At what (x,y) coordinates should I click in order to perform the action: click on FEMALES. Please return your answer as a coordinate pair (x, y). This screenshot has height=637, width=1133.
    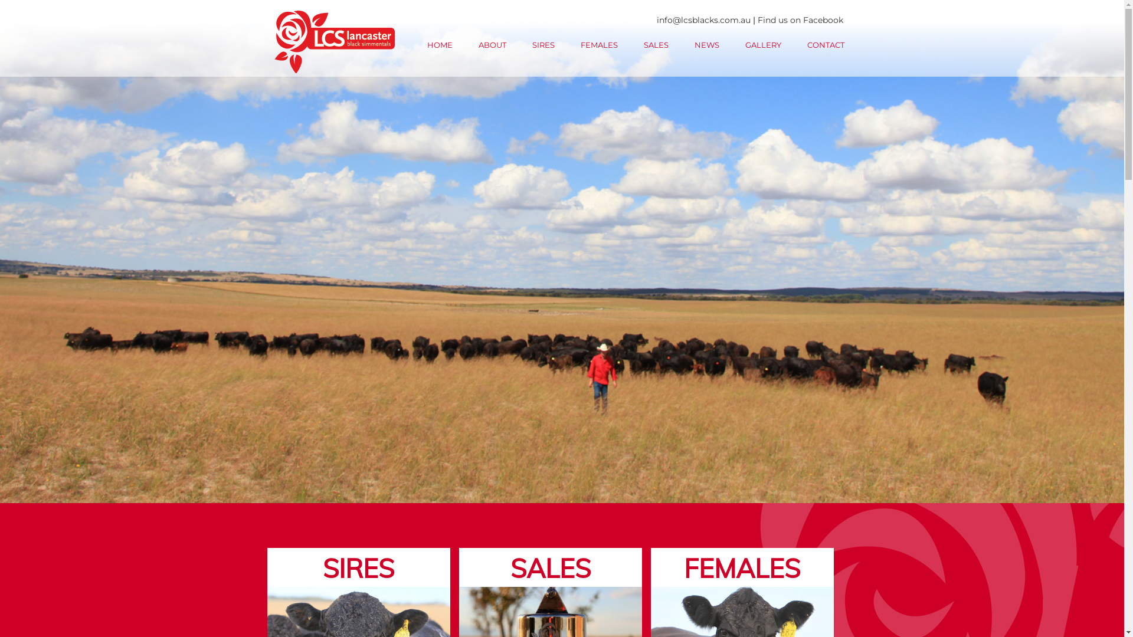
    Looking at the image, I should click on (598, 45).